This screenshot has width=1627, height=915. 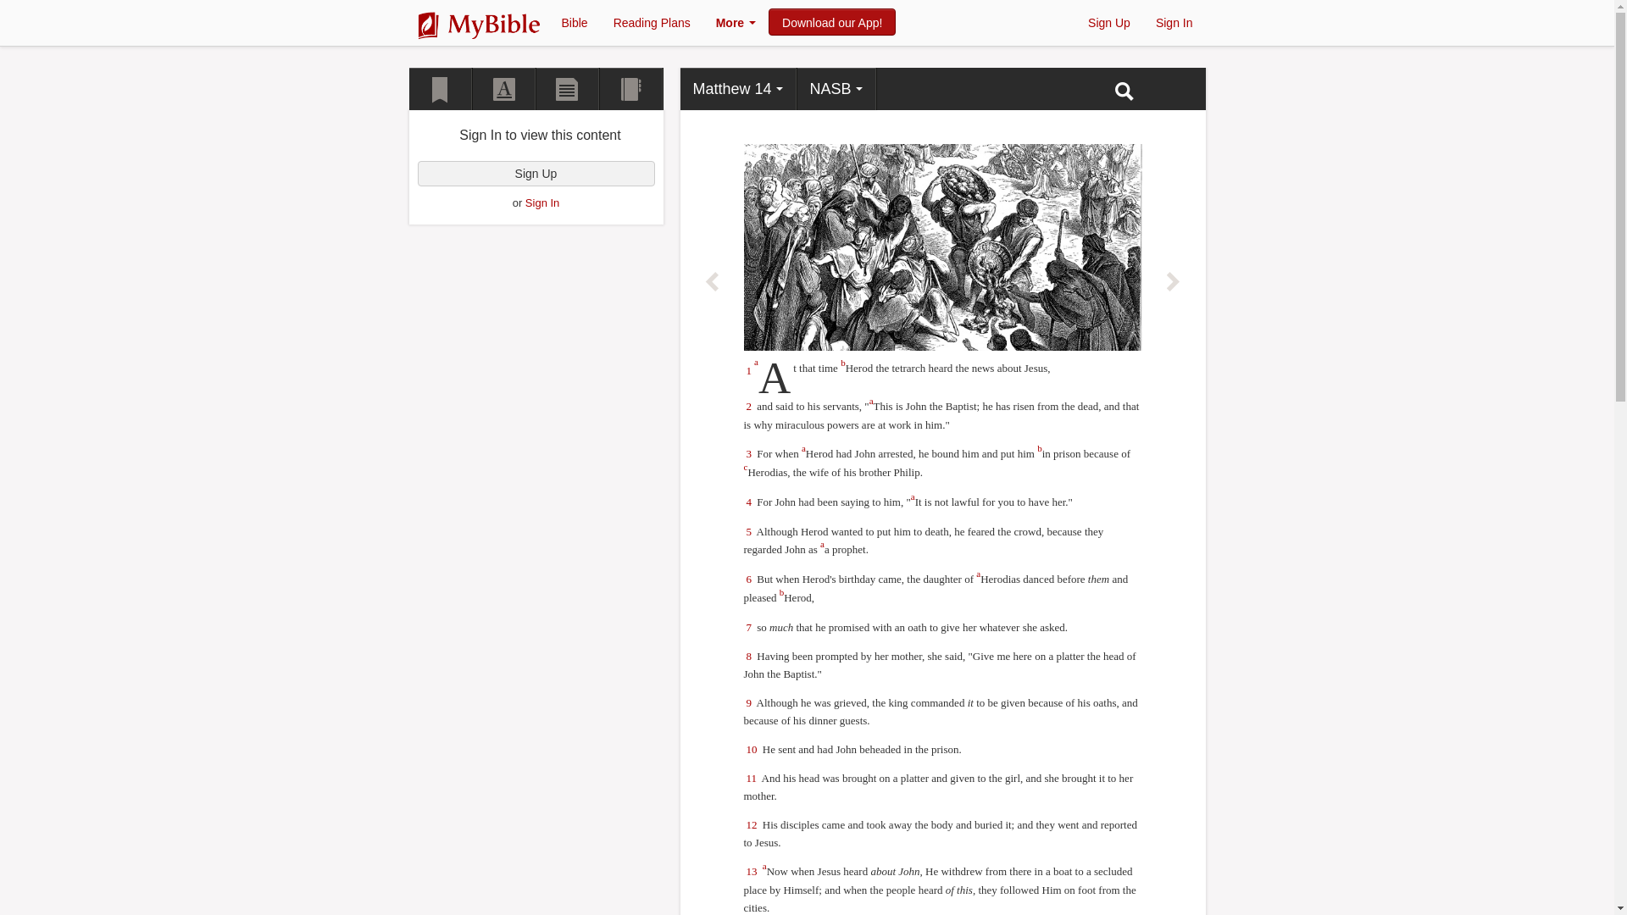 I want to click on Sign Up, so click(x=1109, y=19).